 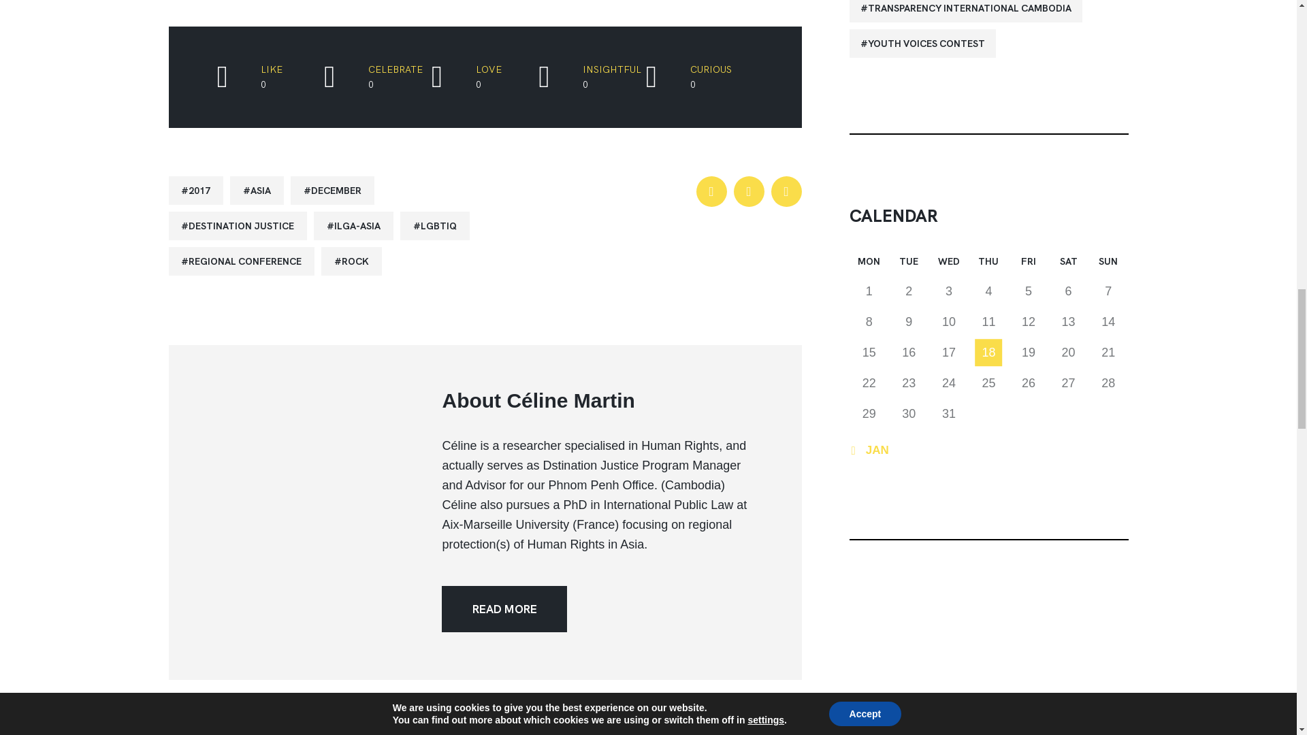 What do you see at coordinates (353, 226) in the screenshot?
I see `ILGA-ASIA` at bounding box center [353, 226].